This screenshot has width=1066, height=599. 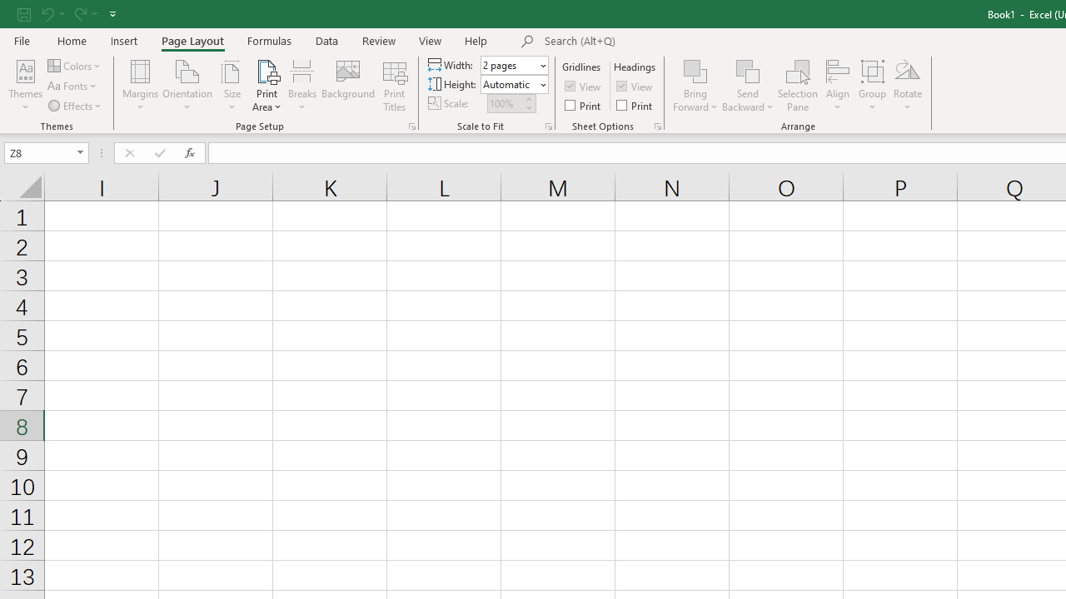 I want to click on Send Backward, so click(x=748, y=70).